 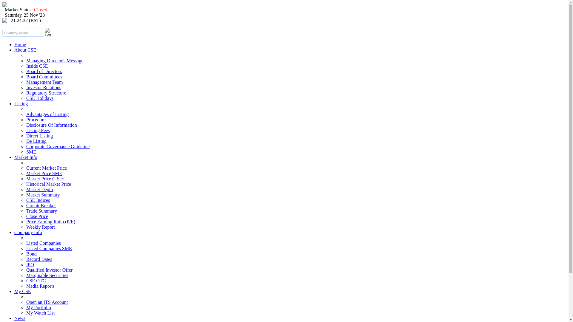 I want to click on Circuit Breaker, so click(x=41, y=206).